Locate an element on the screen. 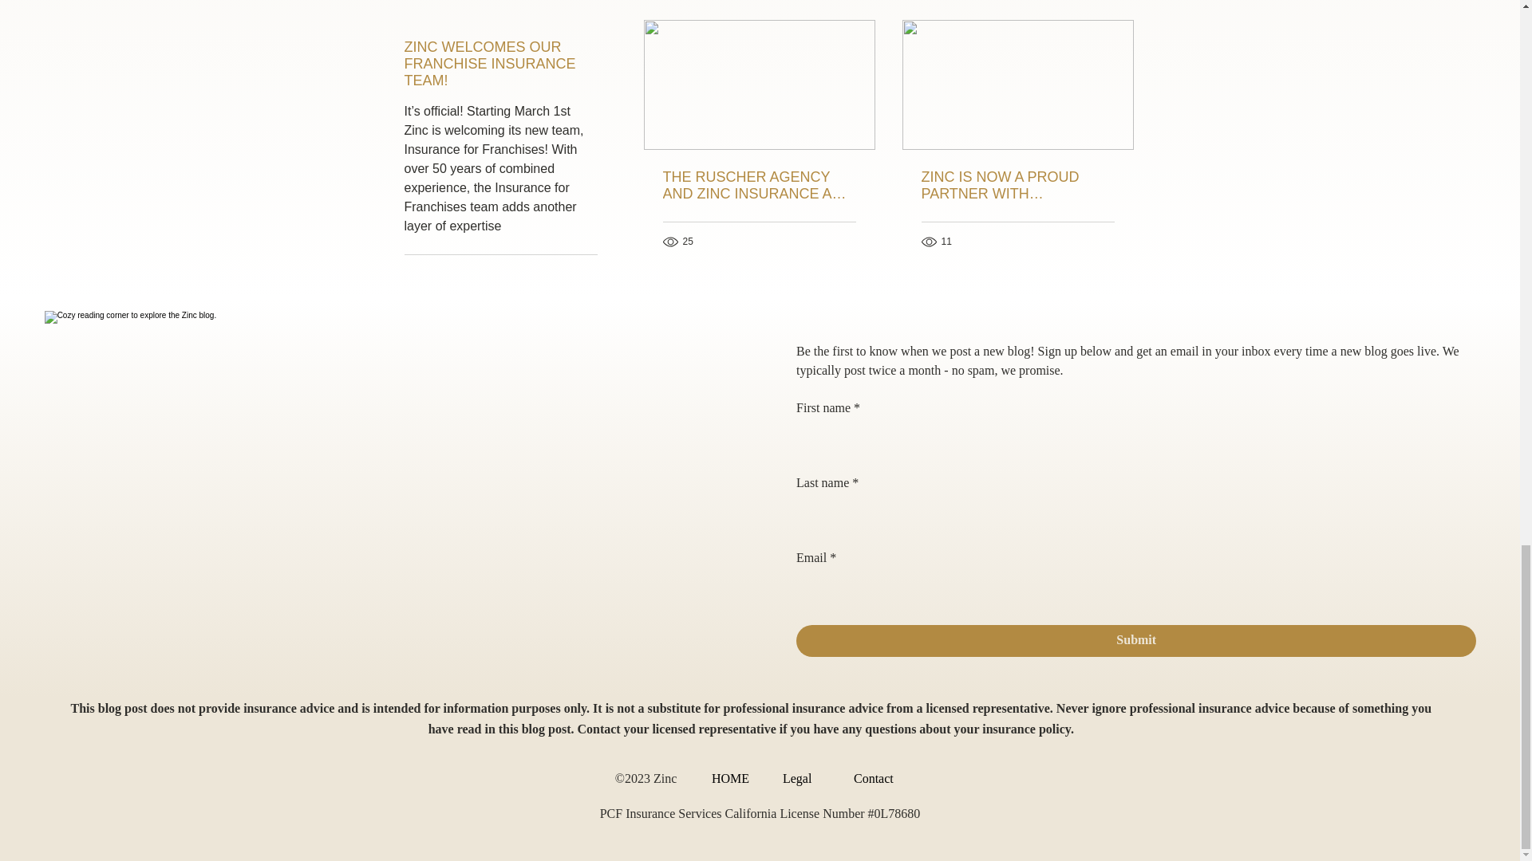  Contact is located at coordinates (877, 778).